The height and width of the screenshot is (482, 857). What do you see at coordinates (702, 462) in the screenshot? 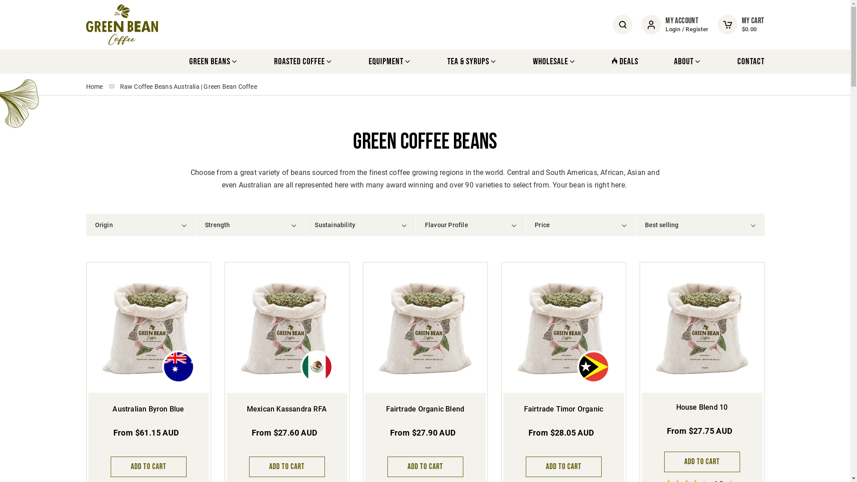
I see `Add to cart` at bounding box center [702, 462].